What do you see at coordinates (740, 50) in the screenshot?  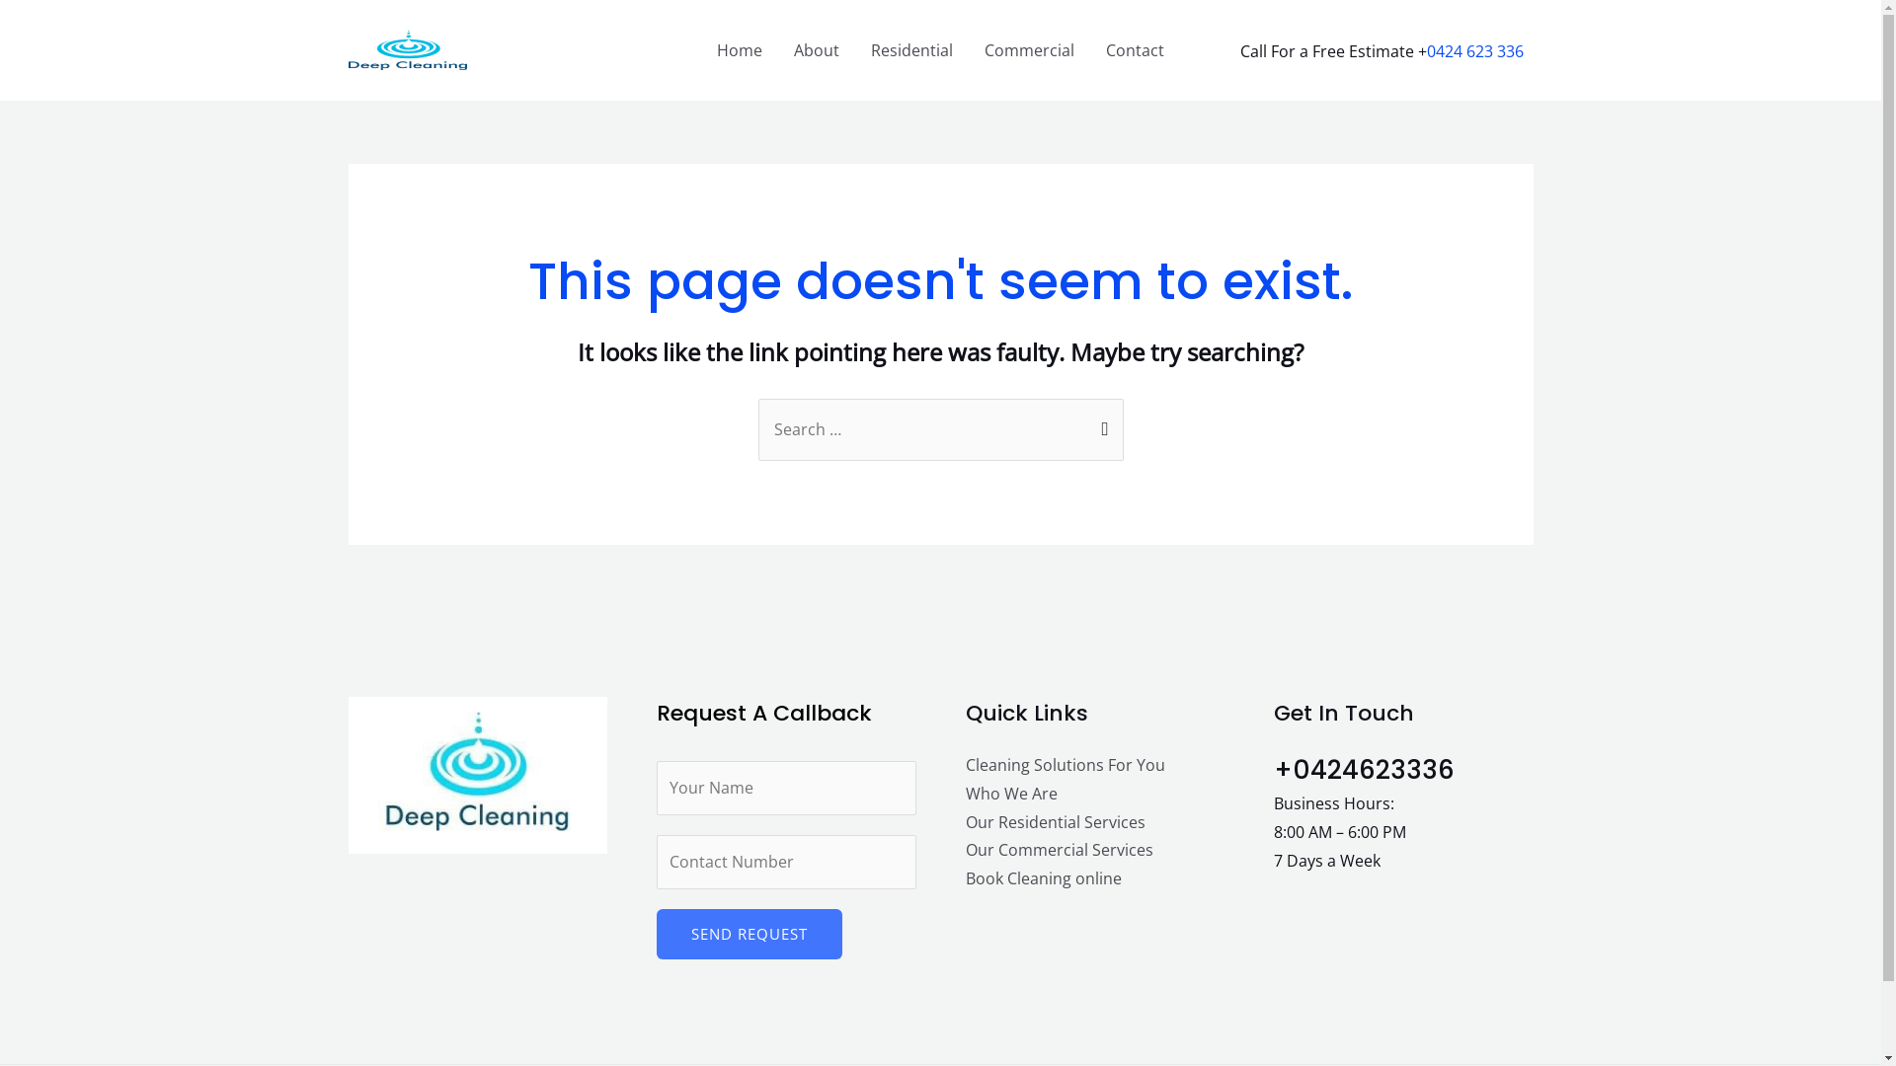 I see `Home` at bounding box center [740, 50].